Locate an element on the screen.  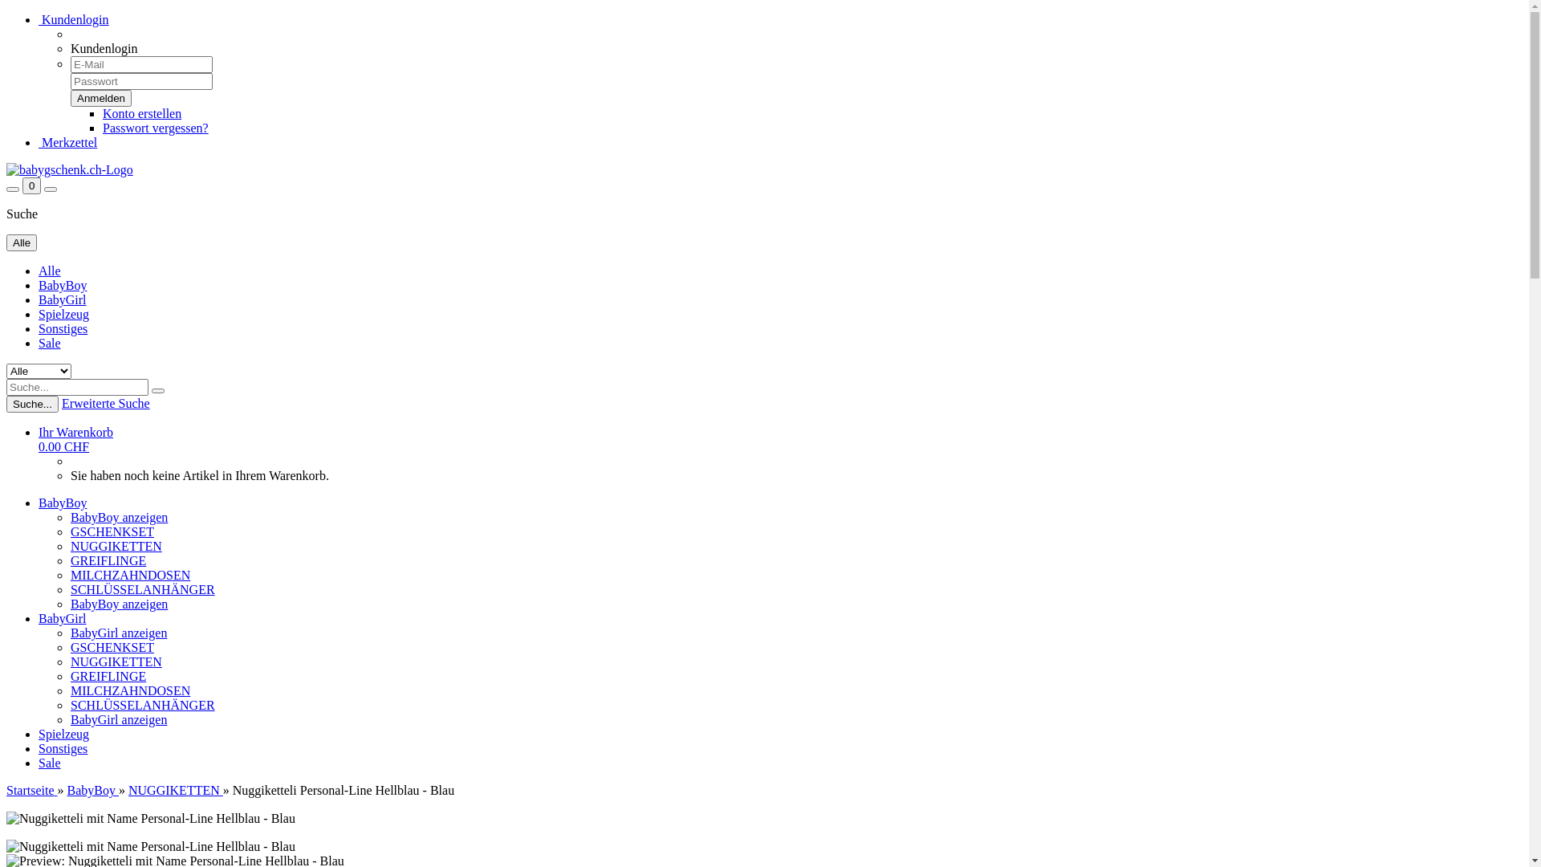
Suche... is located at coordinates (32, 405).